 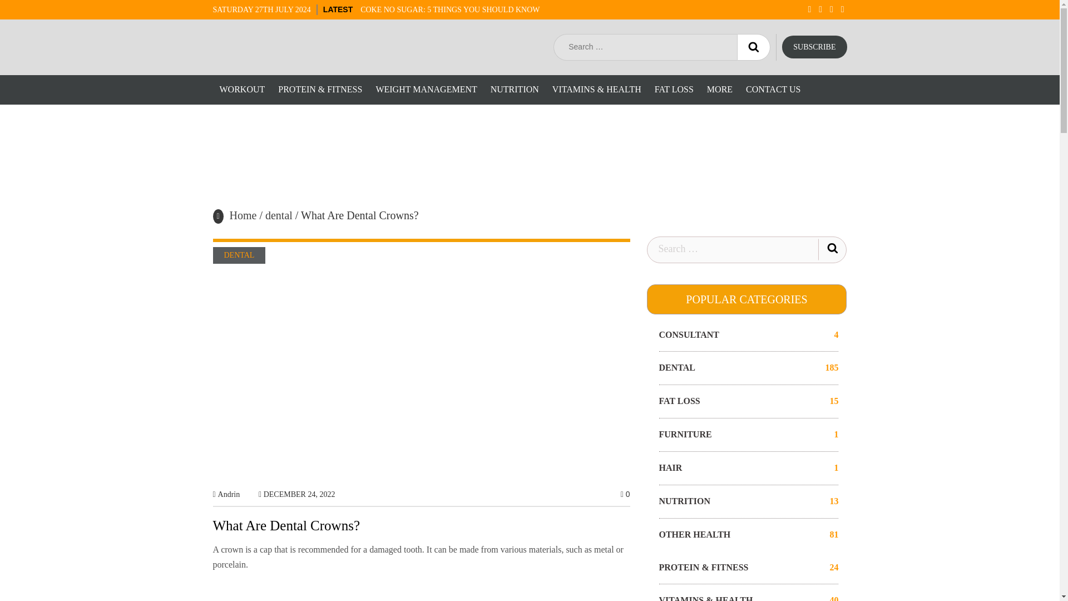 I want to click on Home, so click(x=243, y=215).